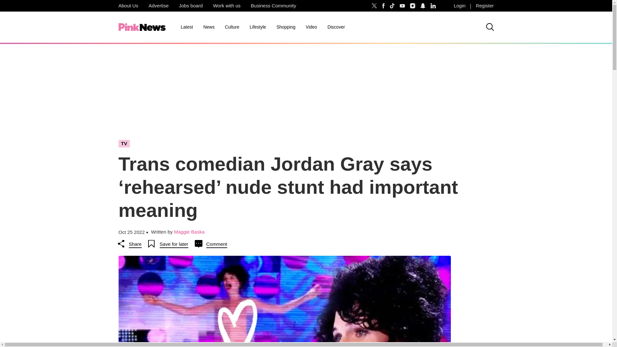  Describe the element at coordinates (273, 6) in the screenshot. I see `Business Community` at that location.